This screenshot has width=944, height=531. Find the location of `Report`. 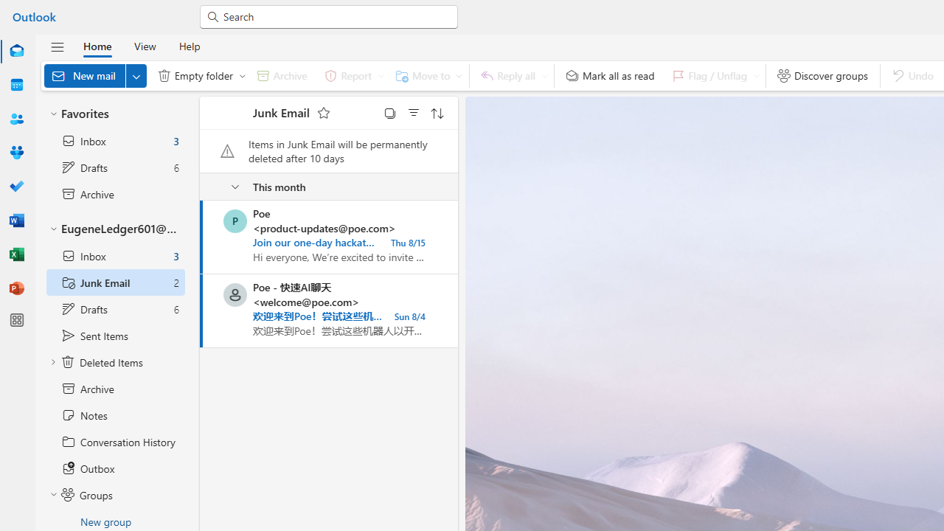

Report is located at coordinates (351, 75).